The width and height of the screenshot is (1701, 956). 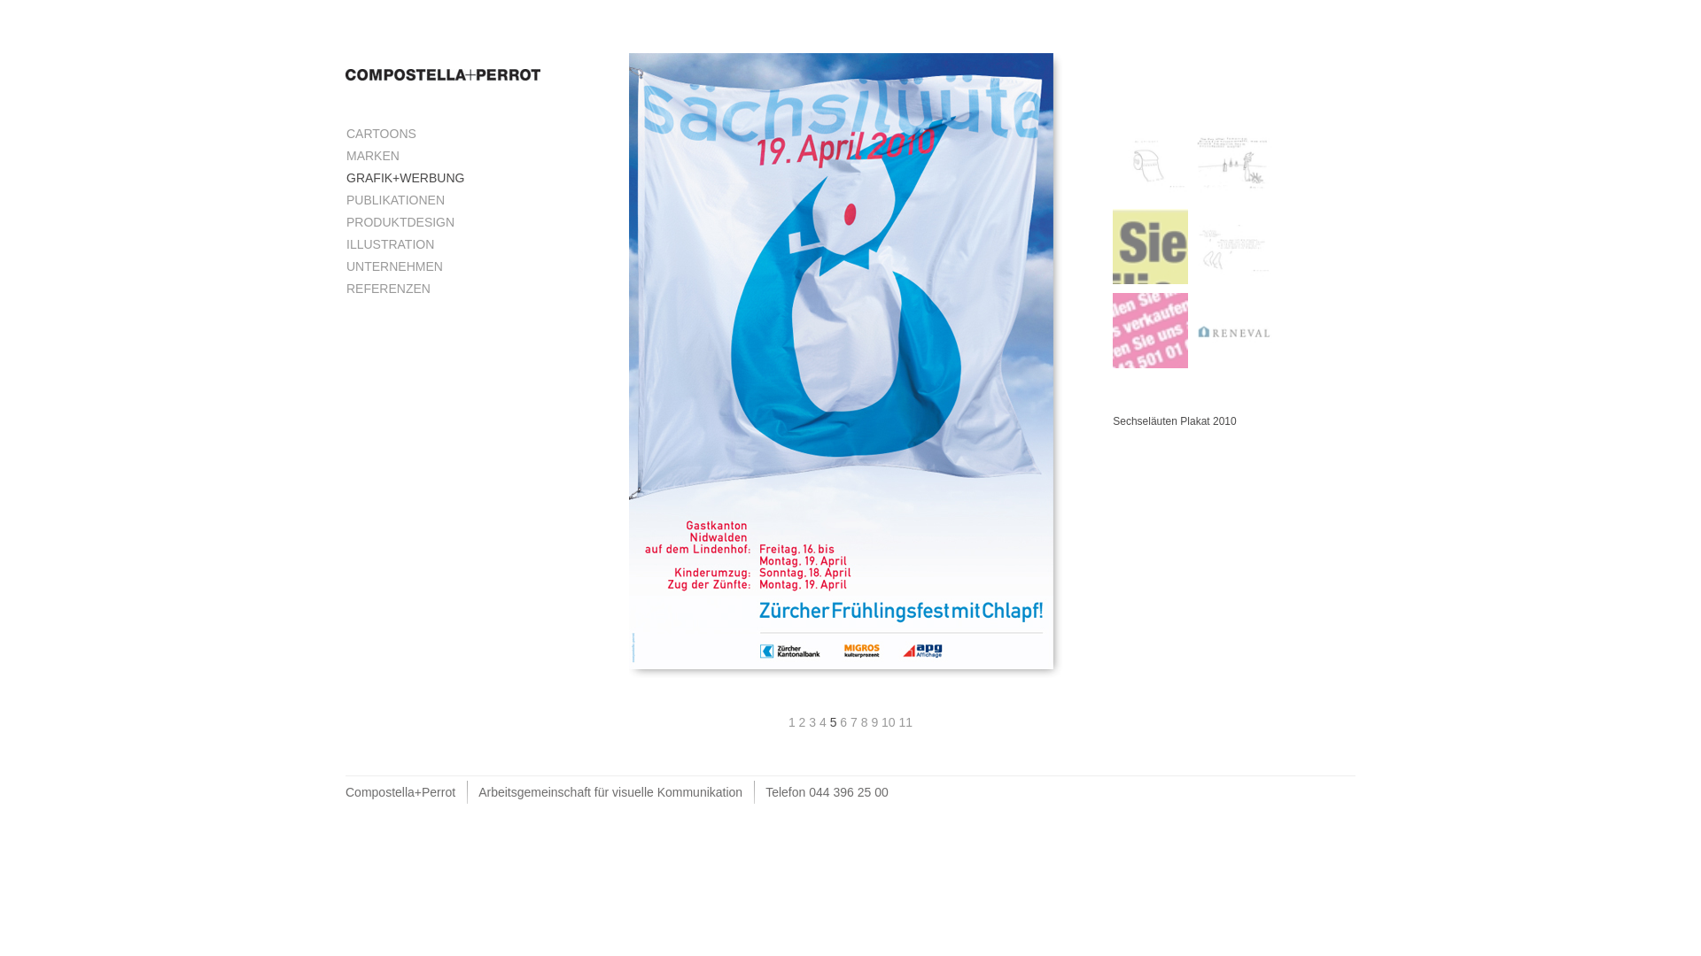 I want to click on Freitag, 10. Juni 2016, so click(x=1235, y=246).